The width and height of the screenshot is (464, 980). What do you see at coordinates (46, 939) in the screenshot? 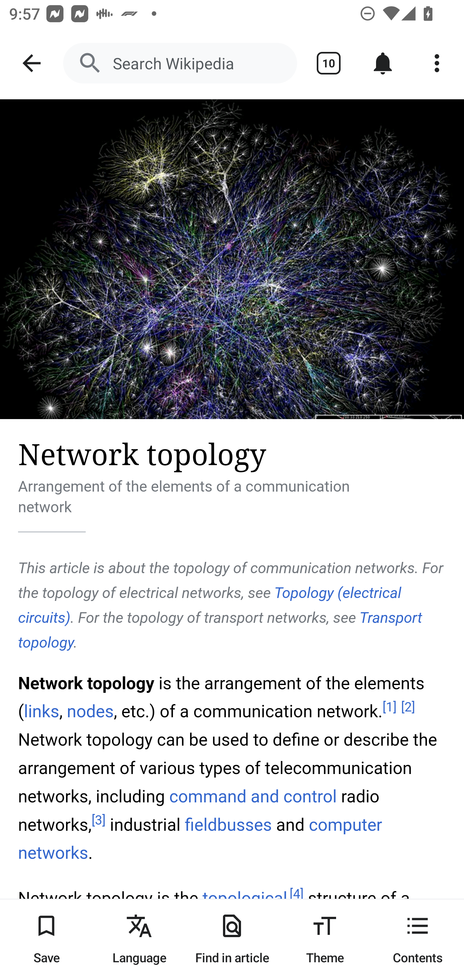
I see `Save` at bounding box center [46, 939].